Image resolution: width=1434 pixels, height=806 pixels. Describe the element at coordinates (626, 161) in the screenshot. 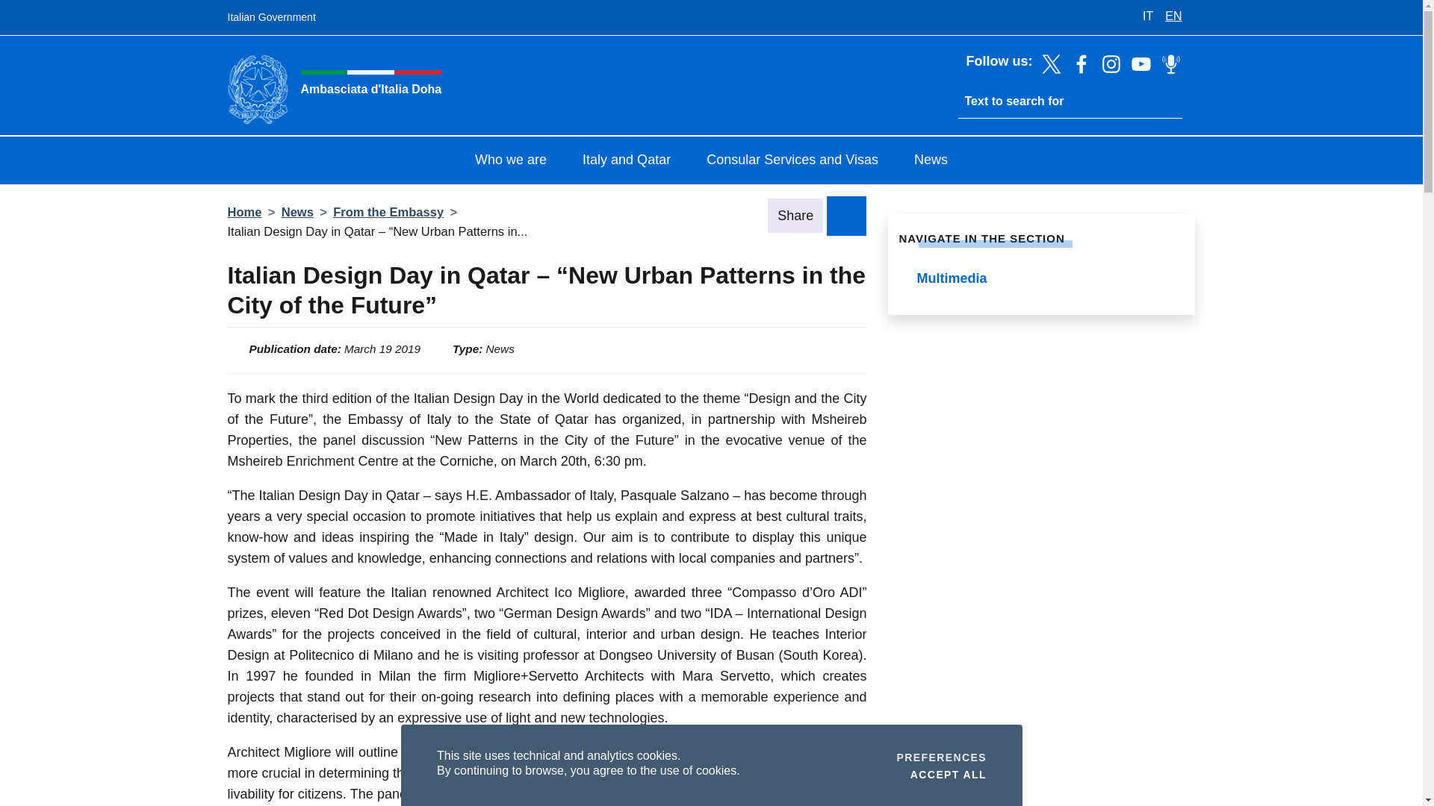

I see `Italy and Qatar` at that location.